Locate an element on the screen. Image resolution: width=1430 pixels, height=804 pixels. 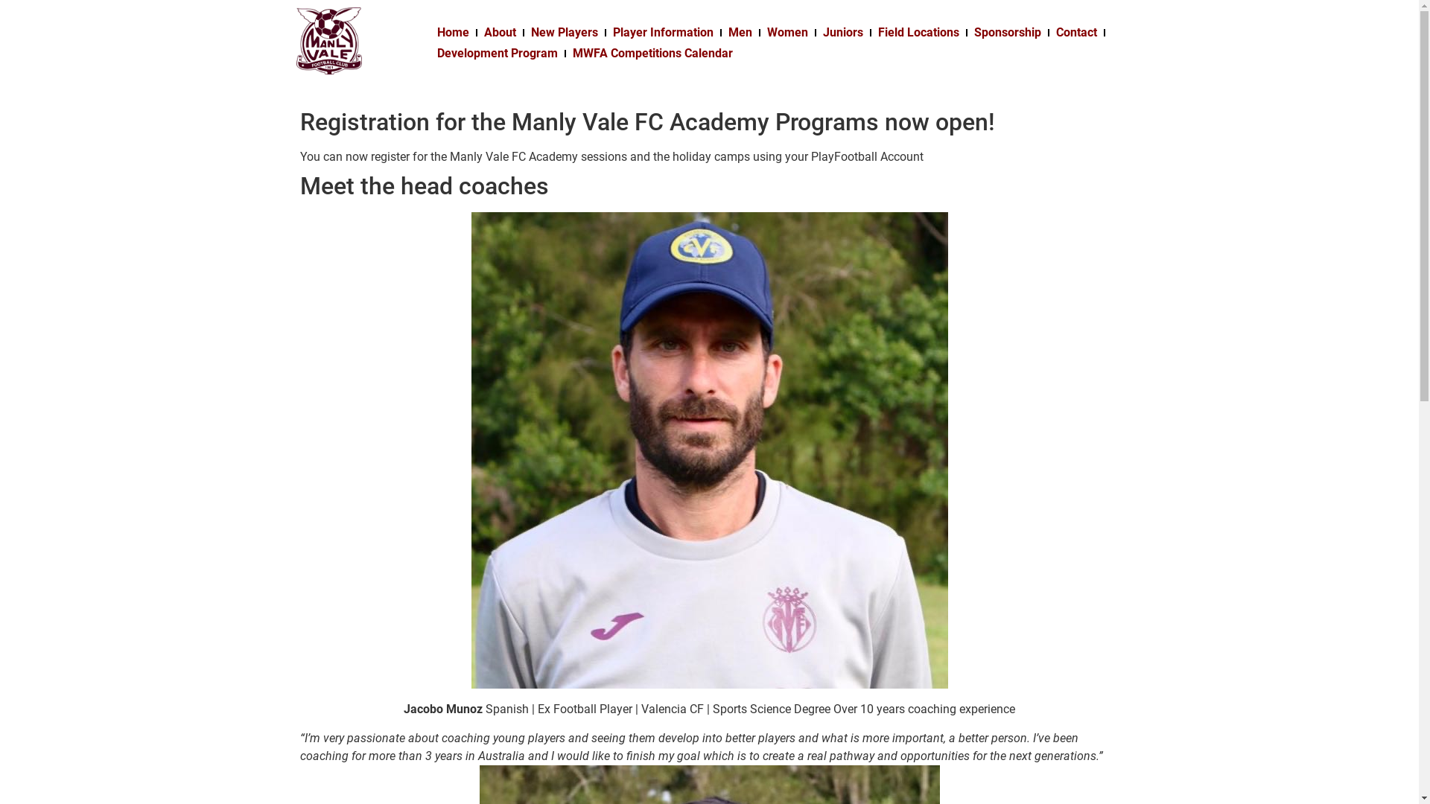
About is located at coordinates (500, 33).